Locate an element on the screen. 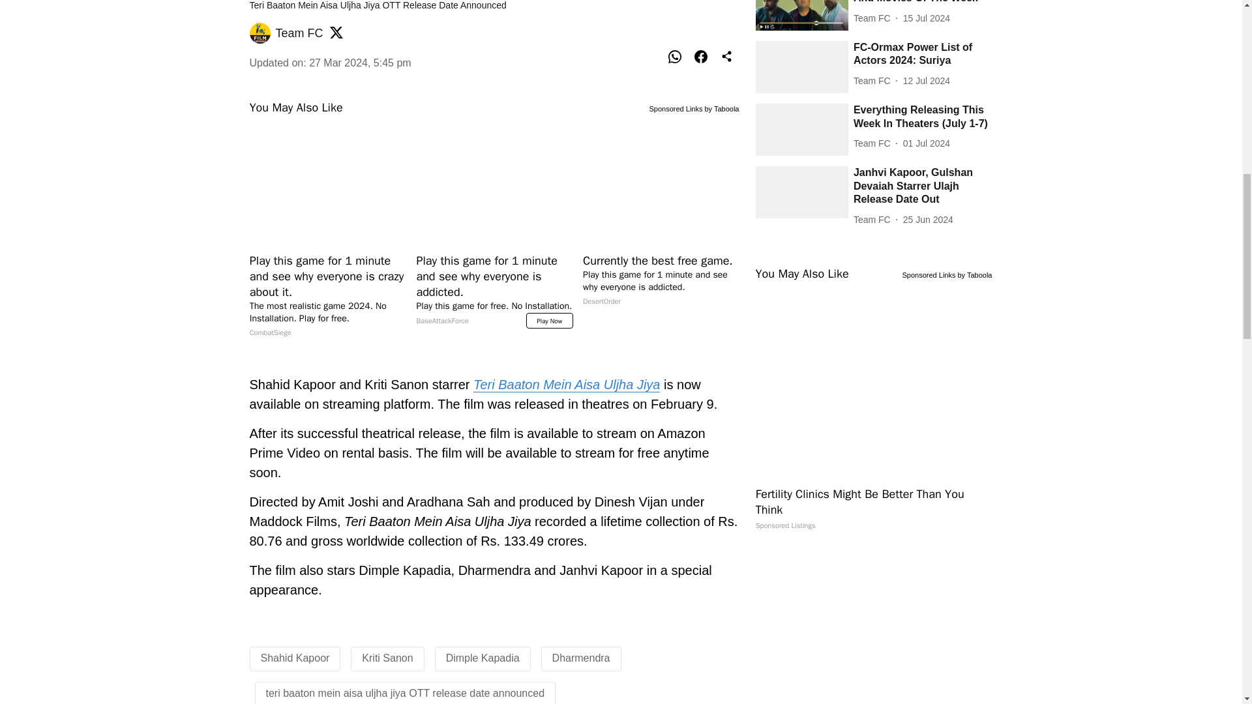  2024-06-25 10:23 is located at coordinates (927, 220).